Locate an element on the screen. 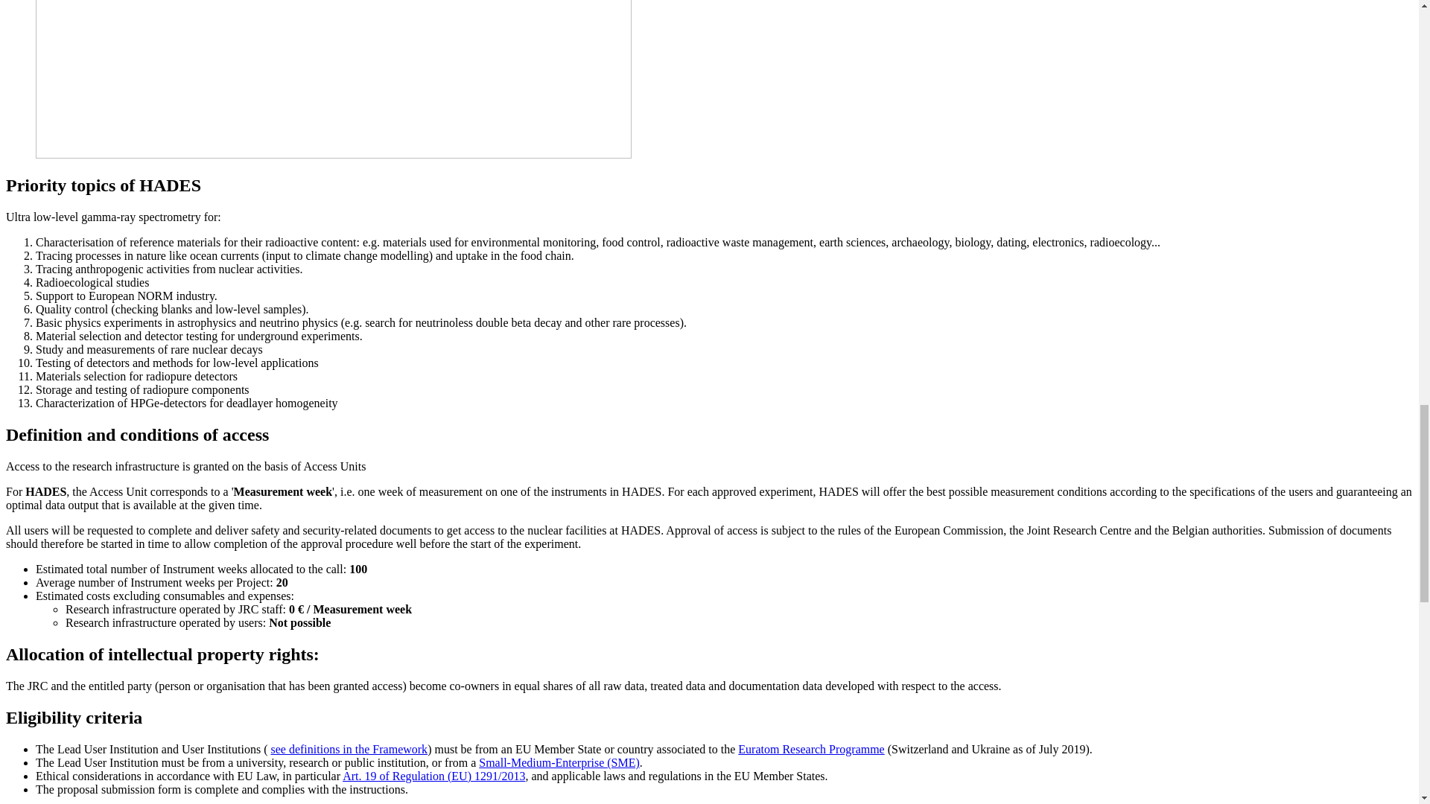 Image resolution: width=1430 pixels, height=804 pixels. see definitions in the Framework is located at coordinates (349, 749).